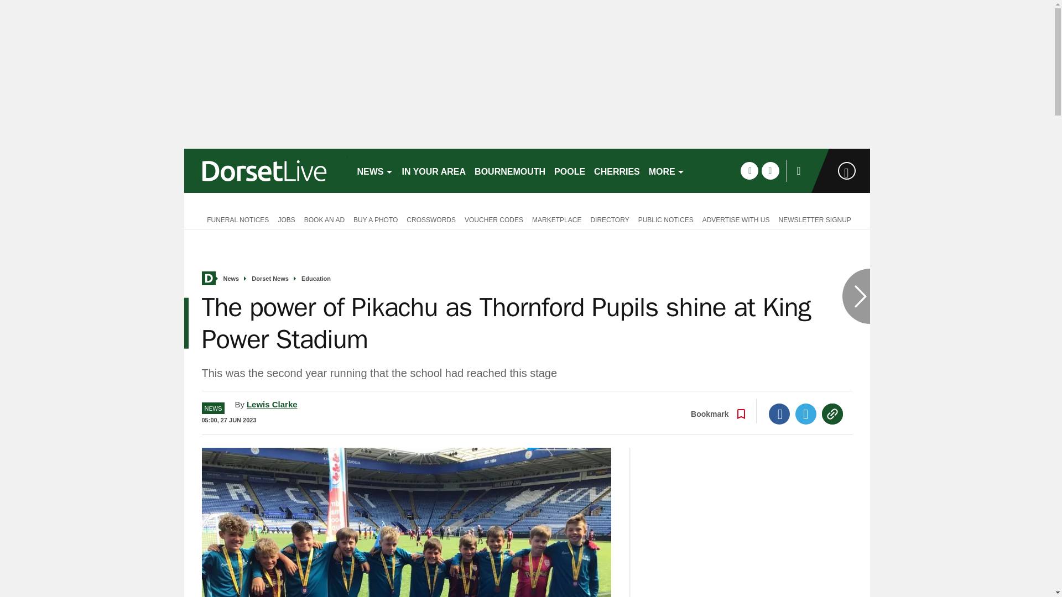  I want to click on IN YOUR AREA, so click(434, 170).